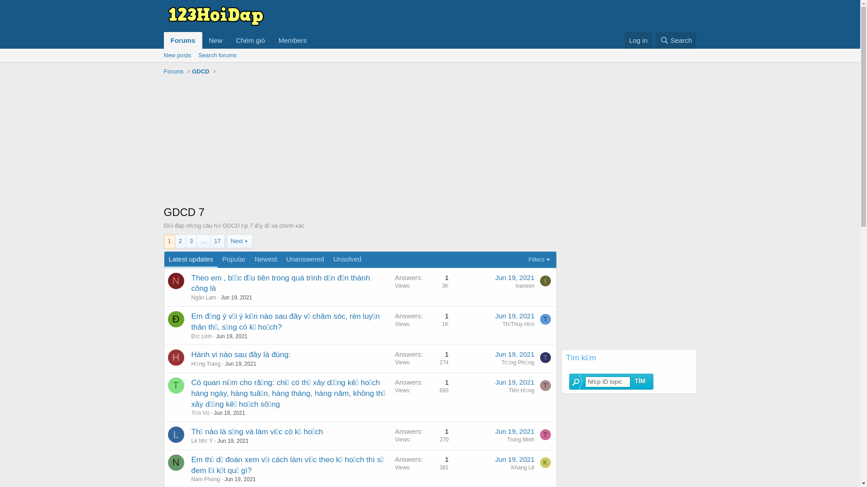 Image resolution: width=867 pixels, height=487 pixels. I want to click on Jun 19, 2021, so click(515, 277).